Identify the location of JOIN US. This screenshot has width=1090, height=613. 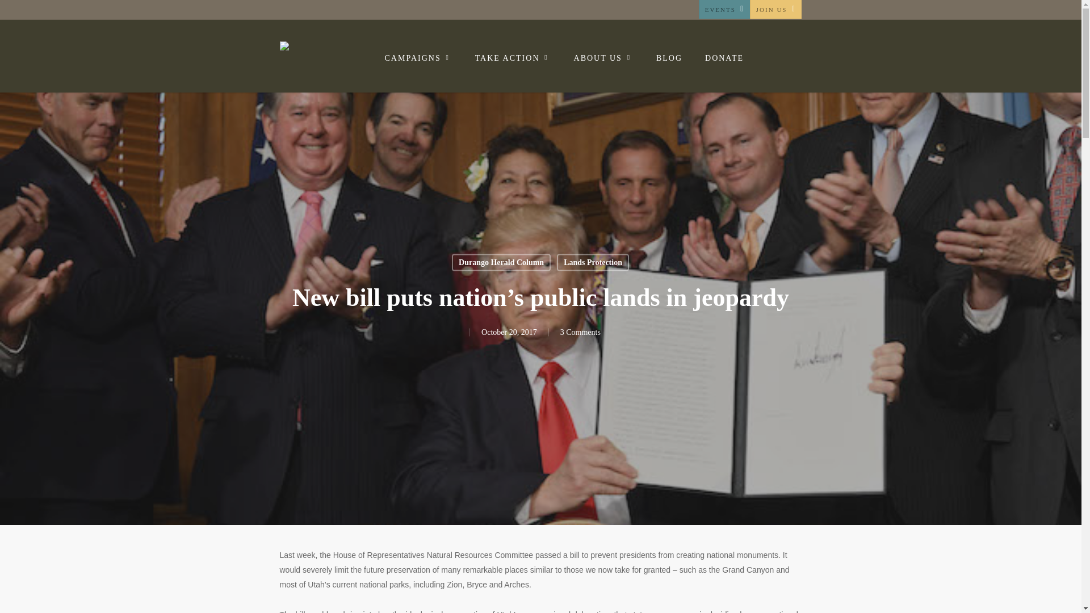
(775, 9).